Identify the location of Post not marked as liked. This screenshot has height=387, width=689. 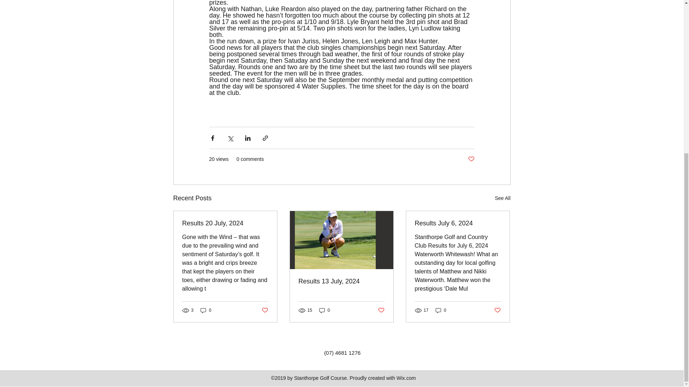
(471, 159).